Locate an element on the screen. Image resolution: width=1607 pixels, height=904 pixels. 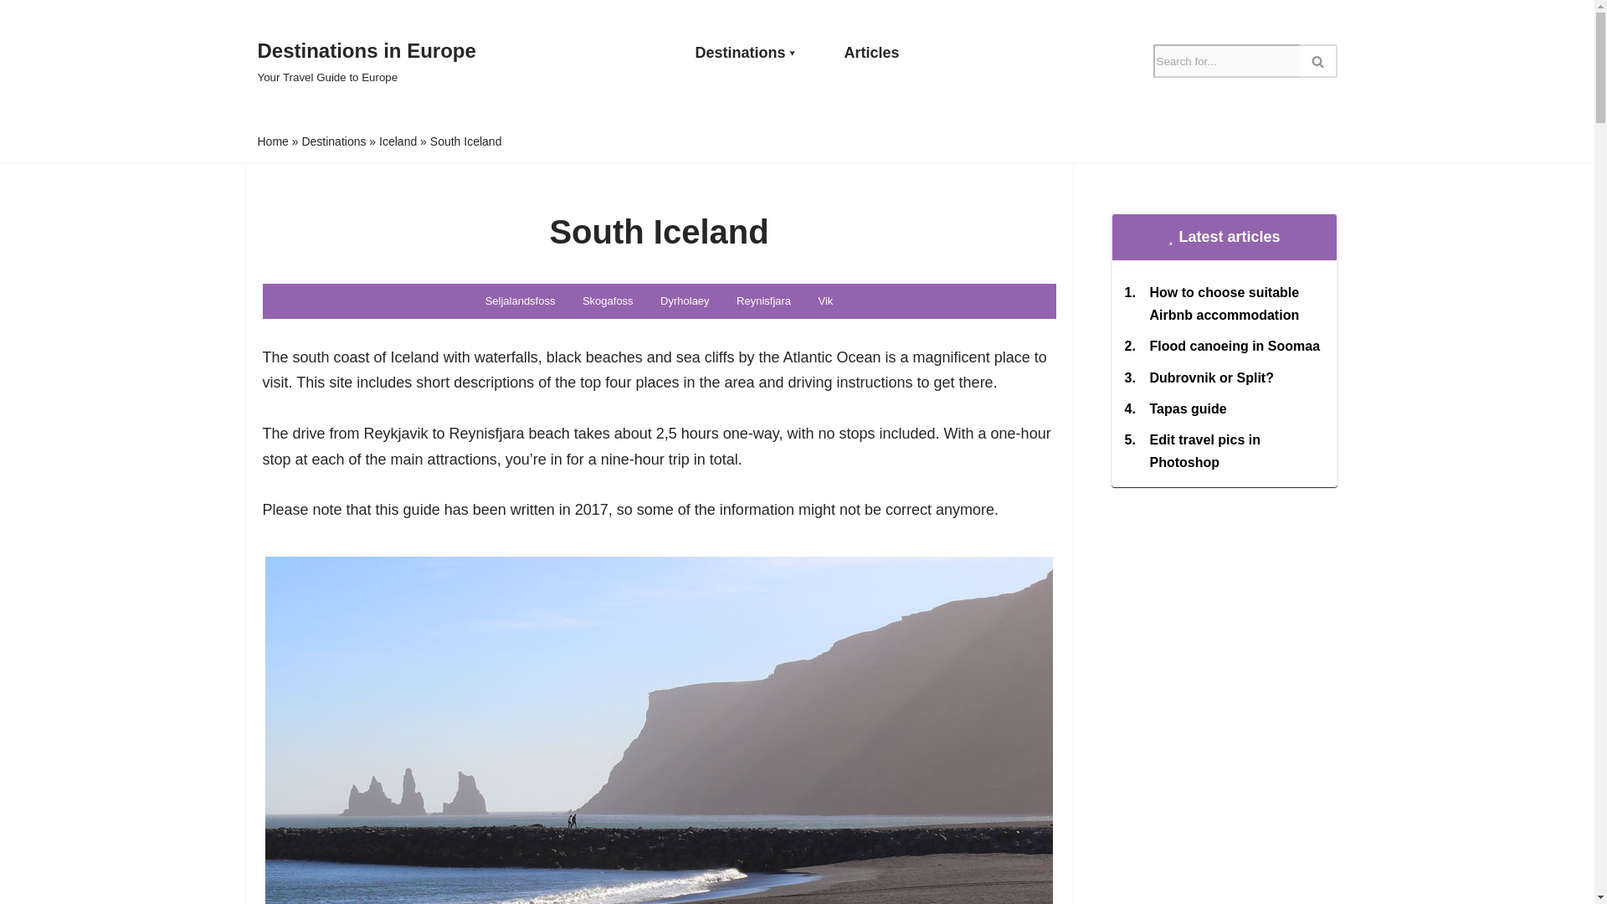
Skip to content is located at coordinates (13, 35).